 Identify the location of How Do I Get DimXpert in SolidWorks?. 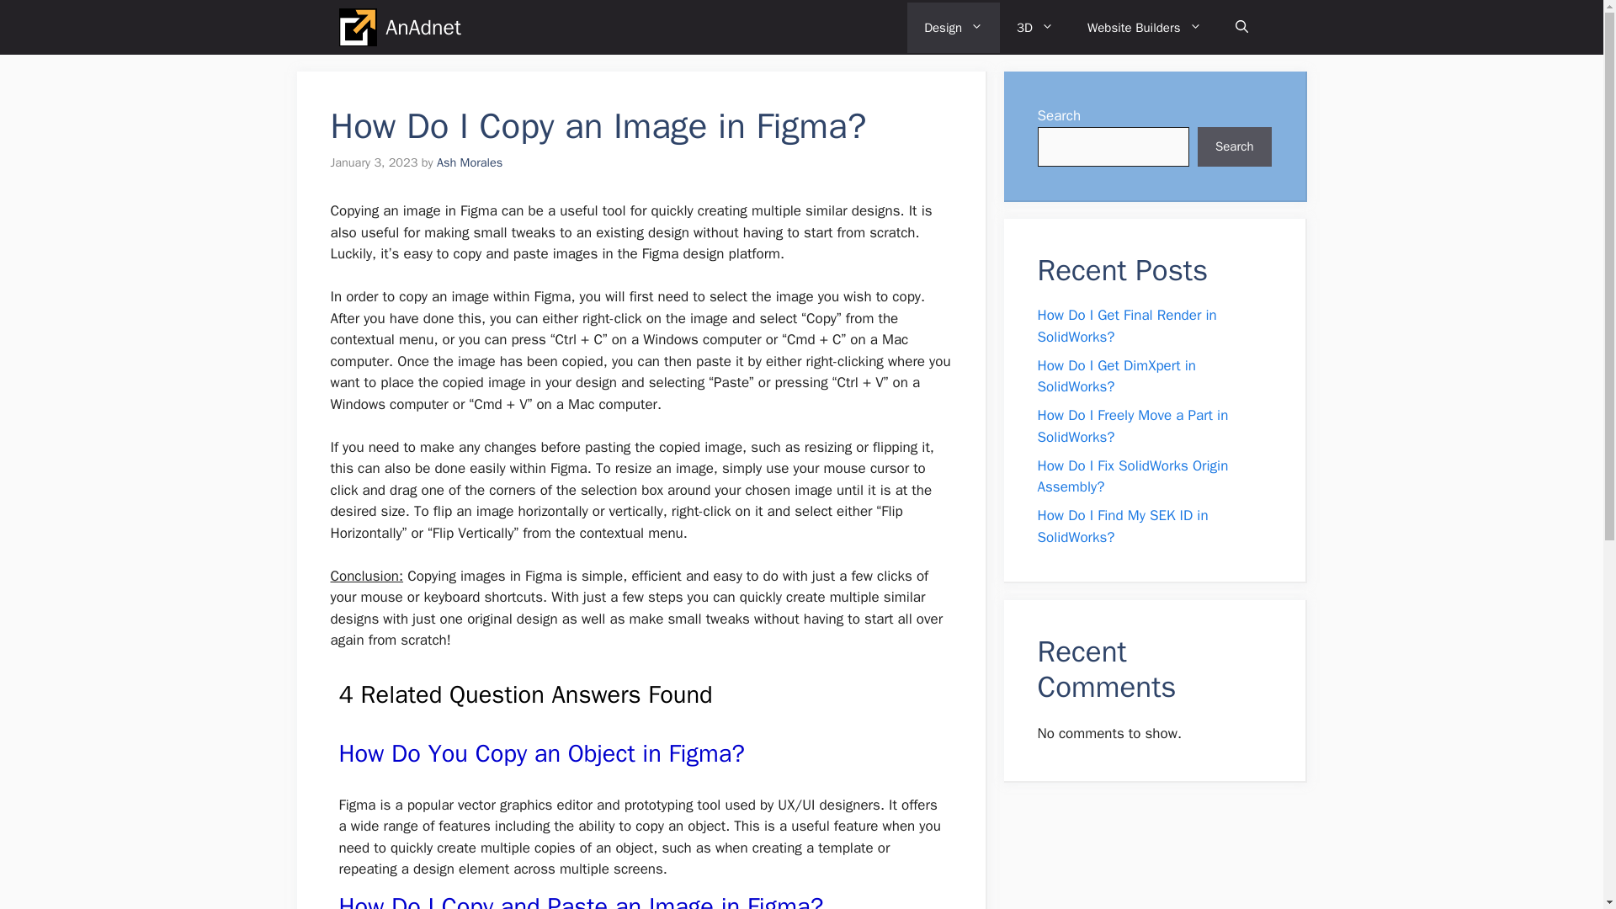
(1116, 376).